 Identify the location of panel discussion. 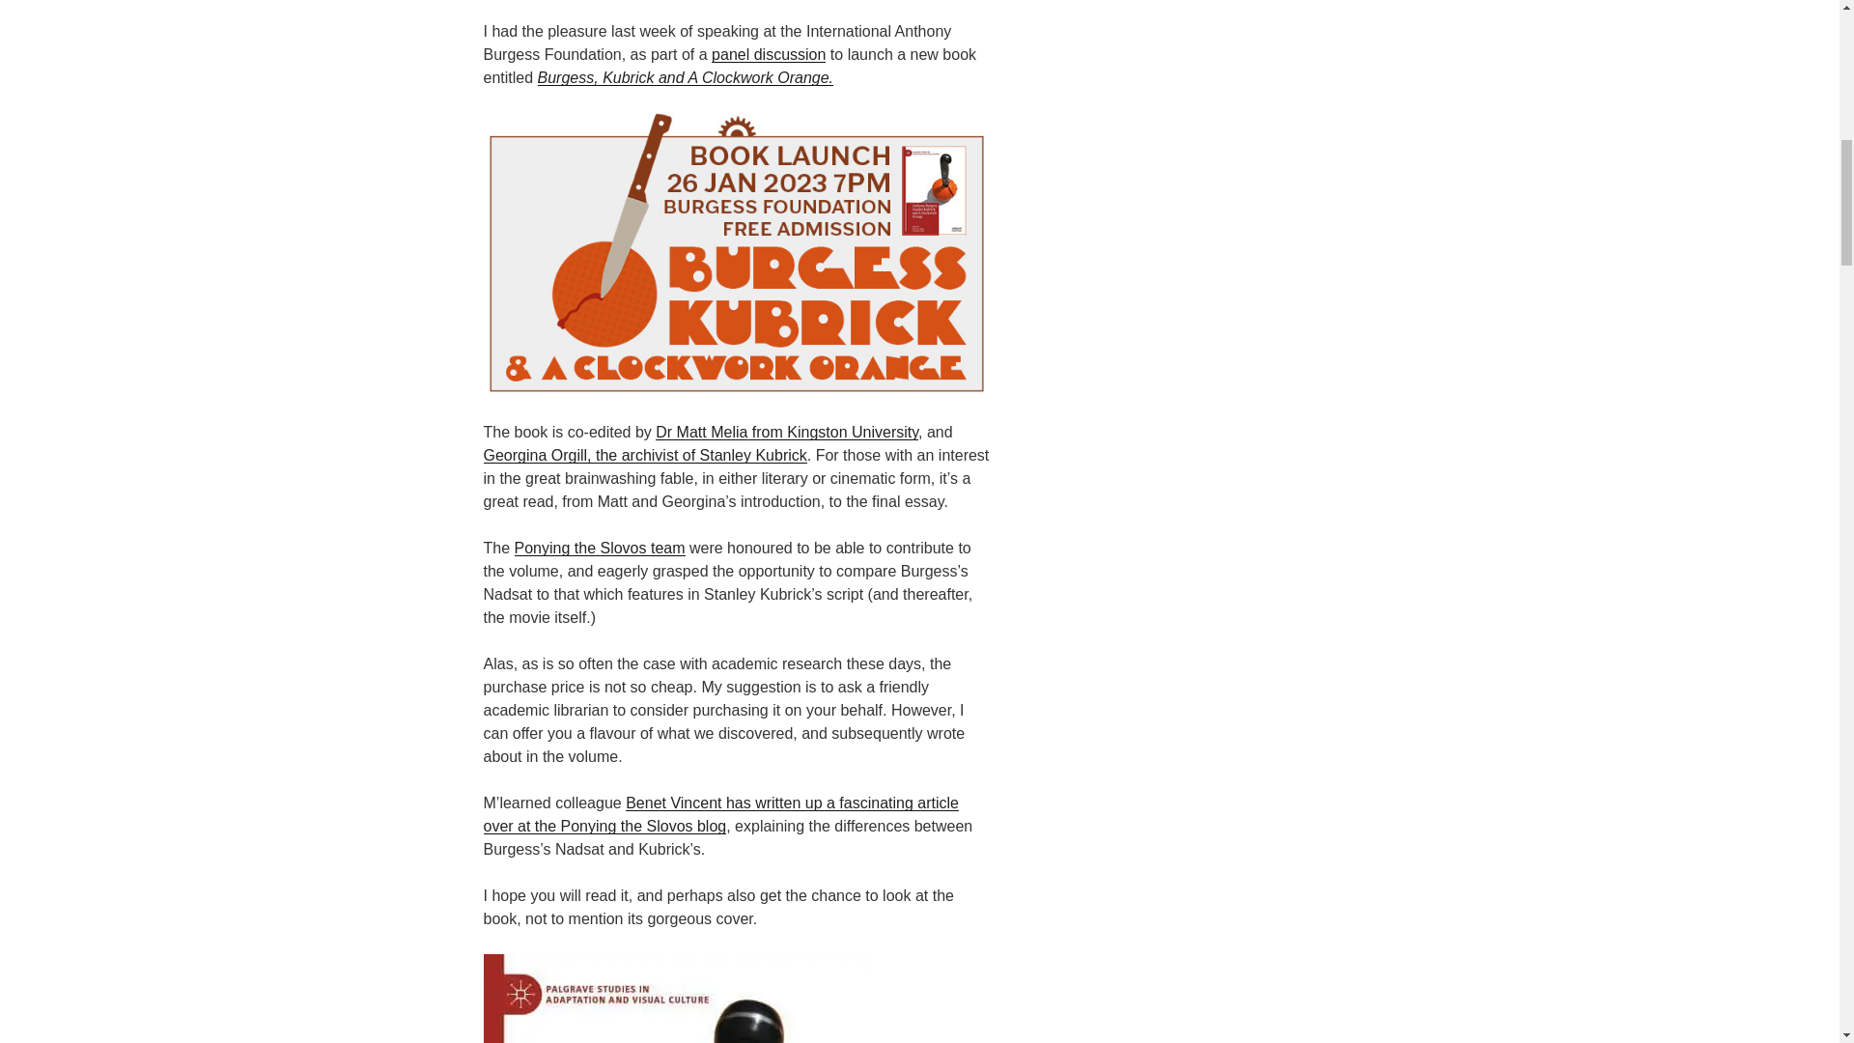
(769, 54).